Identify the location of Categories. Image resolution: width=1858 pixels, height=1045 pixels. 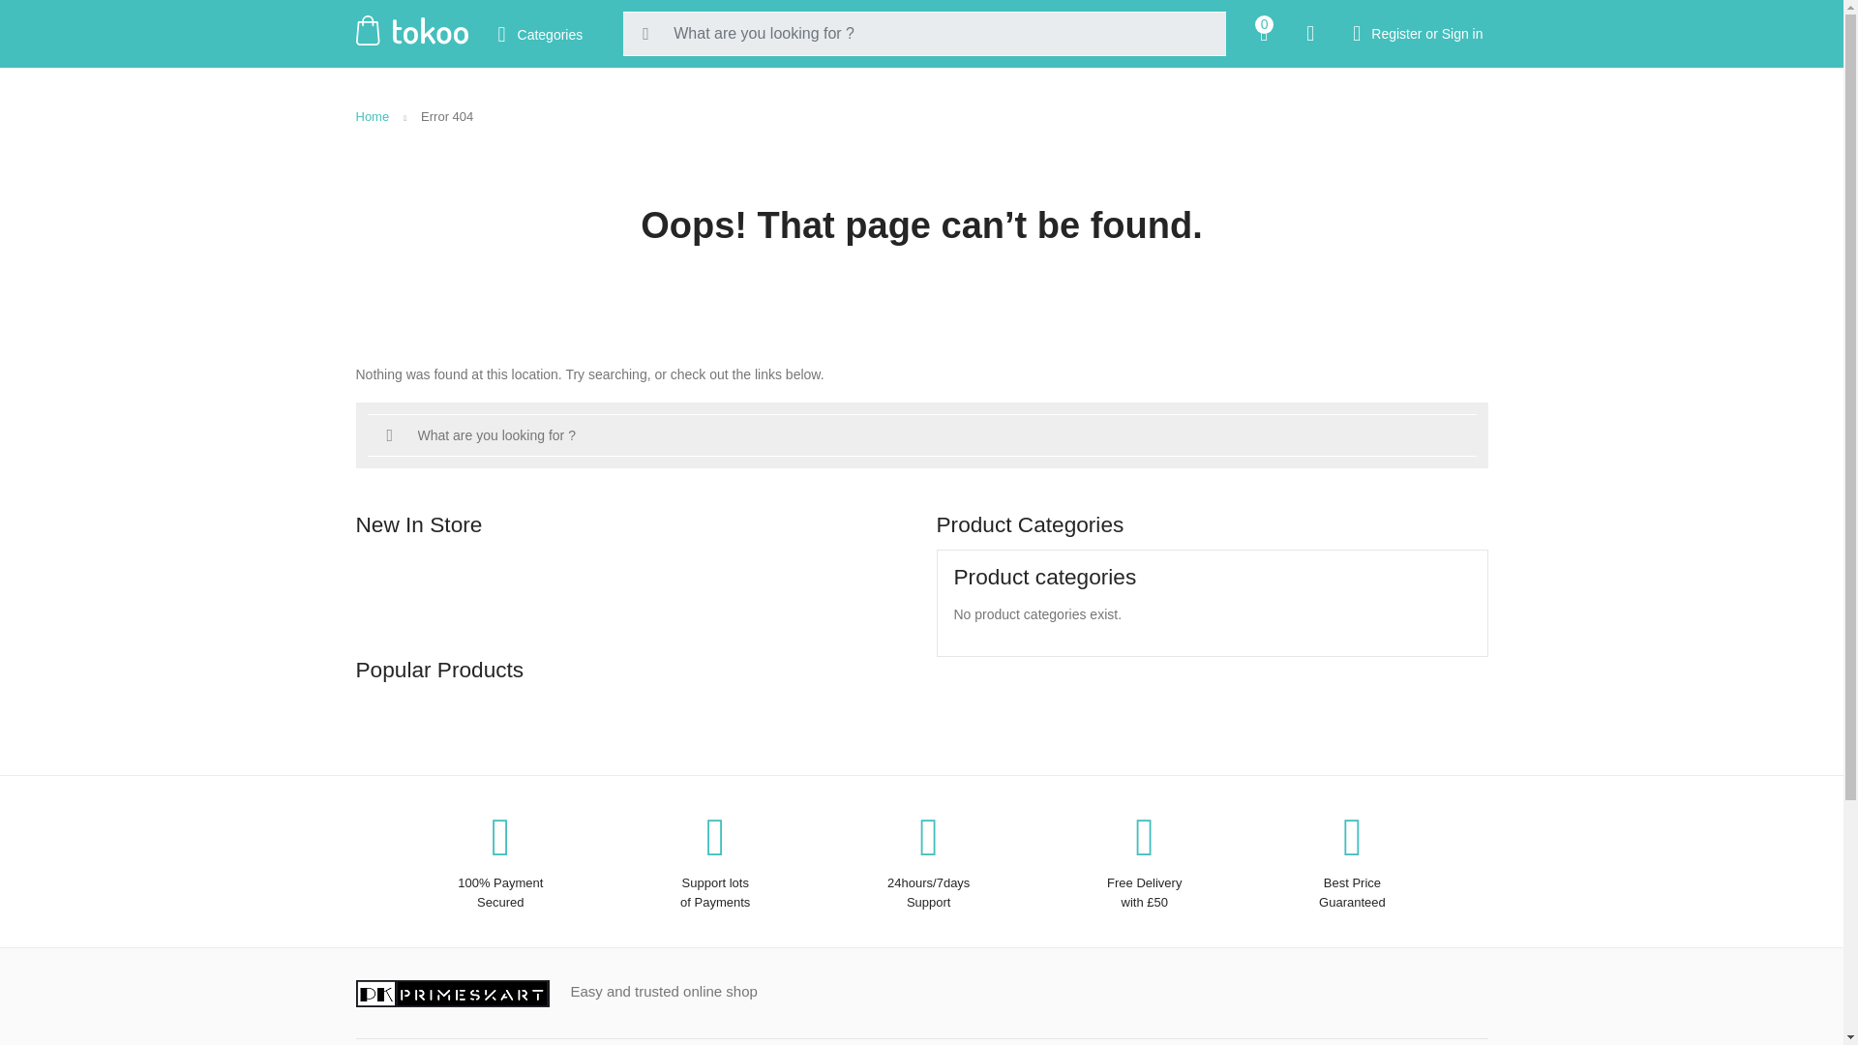
(546, 34).